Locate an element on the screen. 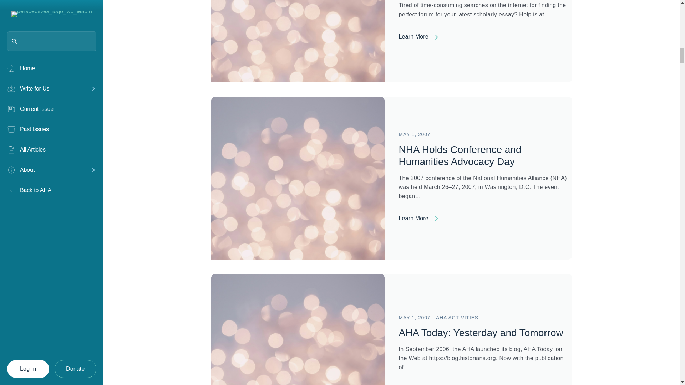 This screenshot has height=385, width=685. NHA Holds Conference and Humanities Advocacy Day is located at coordinates (298, 178).